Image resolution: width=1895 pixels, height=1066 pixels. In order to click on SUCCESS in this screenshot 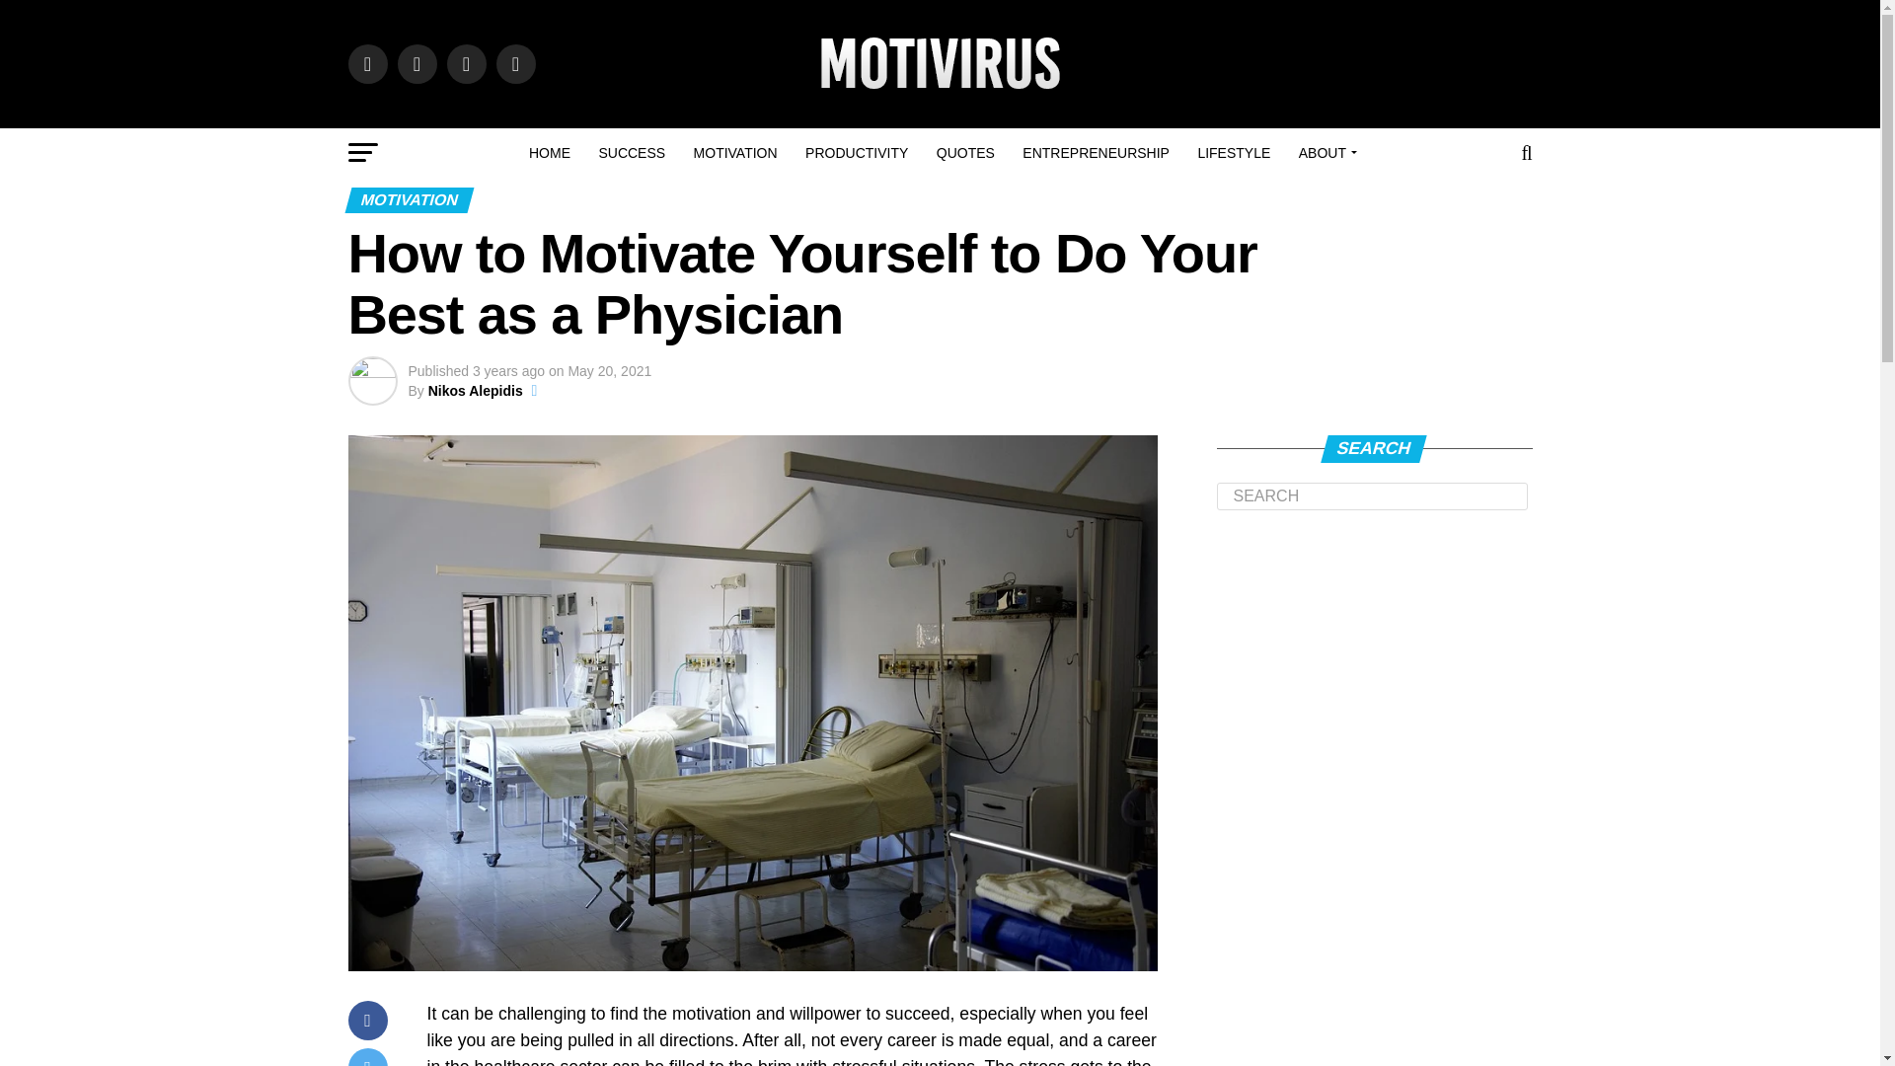, I will do `click(631, 152)`.